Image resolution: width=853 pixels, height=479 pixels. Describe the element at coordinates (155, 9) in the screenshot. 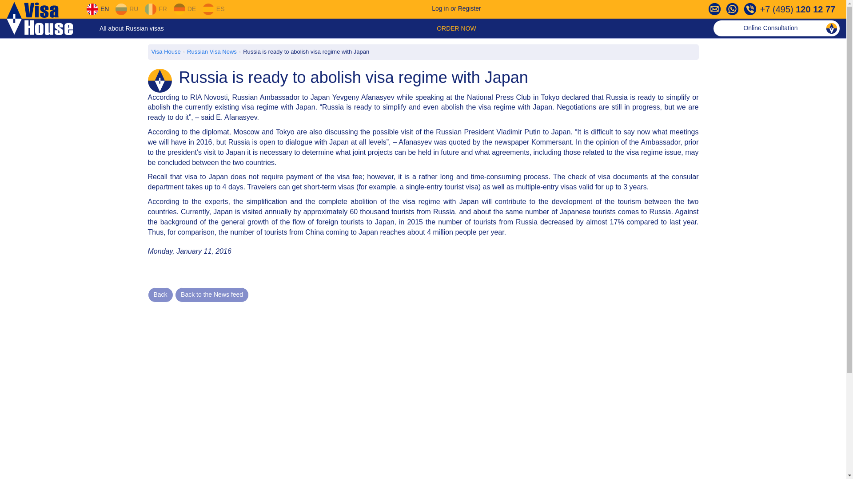

I see `FR` at that location.